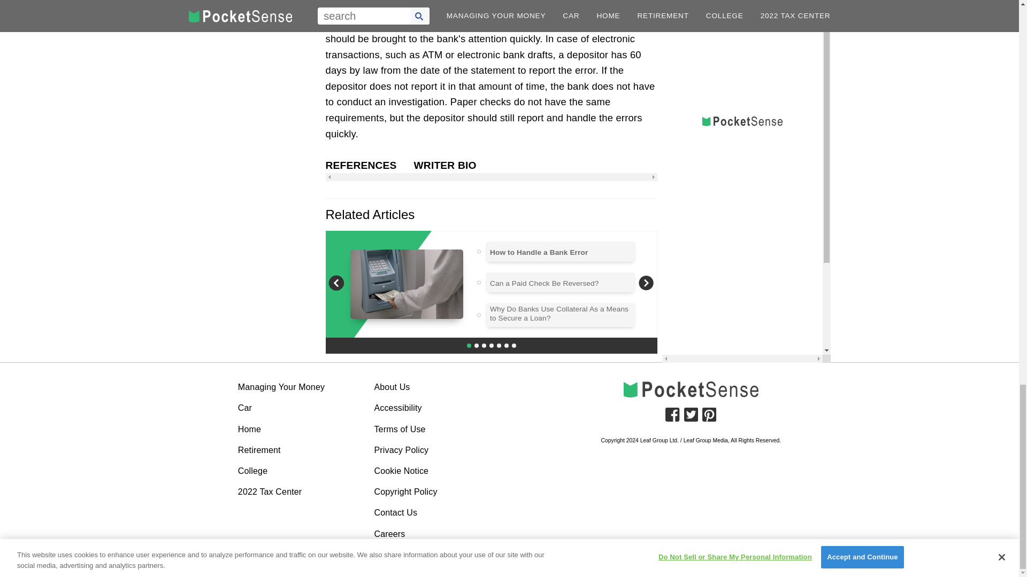  What do you see at coordinates (538, 252) in the screenshot?
I see `How to Handle a Bank Error` at bounding box center [538, 252].